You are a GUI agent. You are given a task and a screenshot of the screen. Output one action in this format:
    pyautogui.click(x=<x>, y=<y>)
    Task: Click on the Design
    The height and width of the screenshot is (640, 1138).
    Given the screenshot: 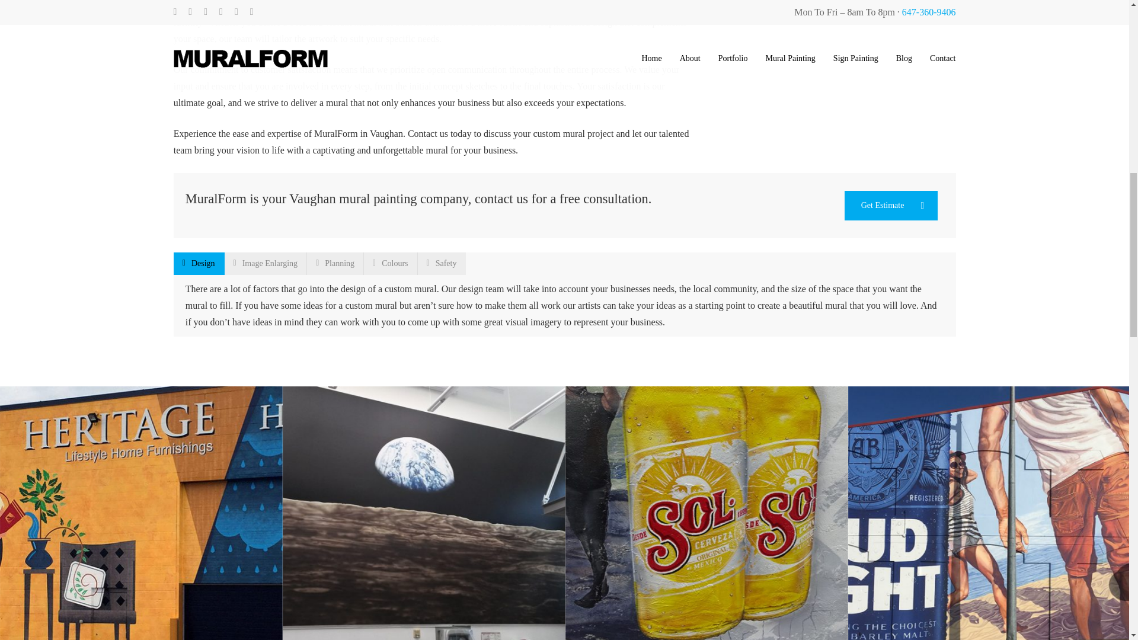 What is the action you would take?
    pyautogui.click(x=199, y=263)
    